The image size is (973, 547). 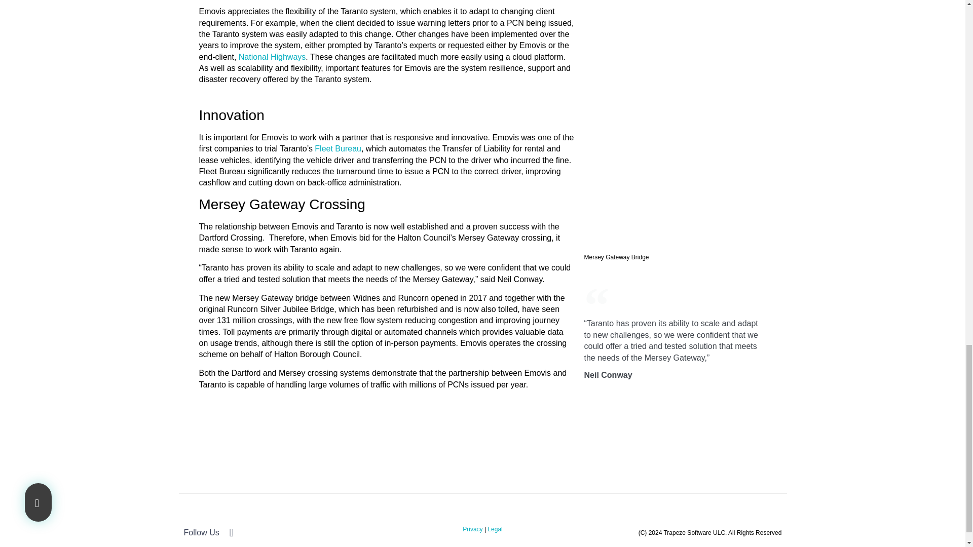 I want to click on National Highways, so click(x=272, y=57).